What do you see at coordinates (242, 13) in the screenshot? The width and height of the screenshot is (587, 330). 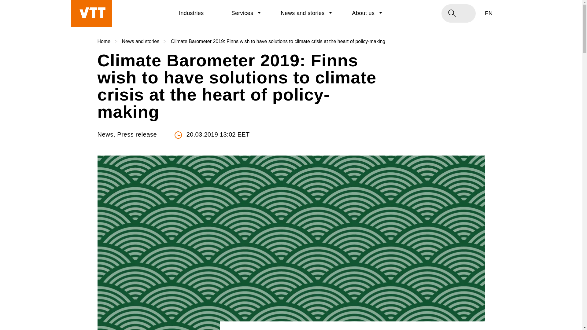 I see `News and stories` at bounding box center [242, 13].